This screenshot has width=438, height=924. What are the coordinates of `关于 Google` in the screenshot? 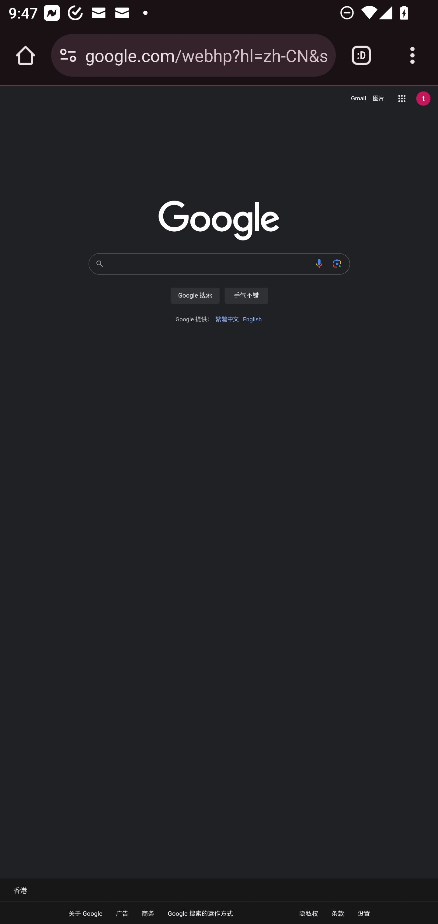 It's located at (86, 913).